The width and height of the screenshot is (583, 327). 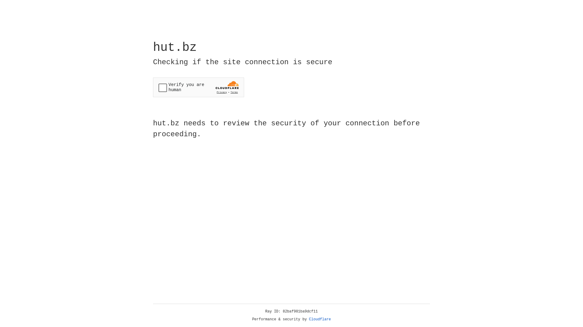 I want to click on Widget containing a Cloudflare security challenge, so click(x=199, y=87).